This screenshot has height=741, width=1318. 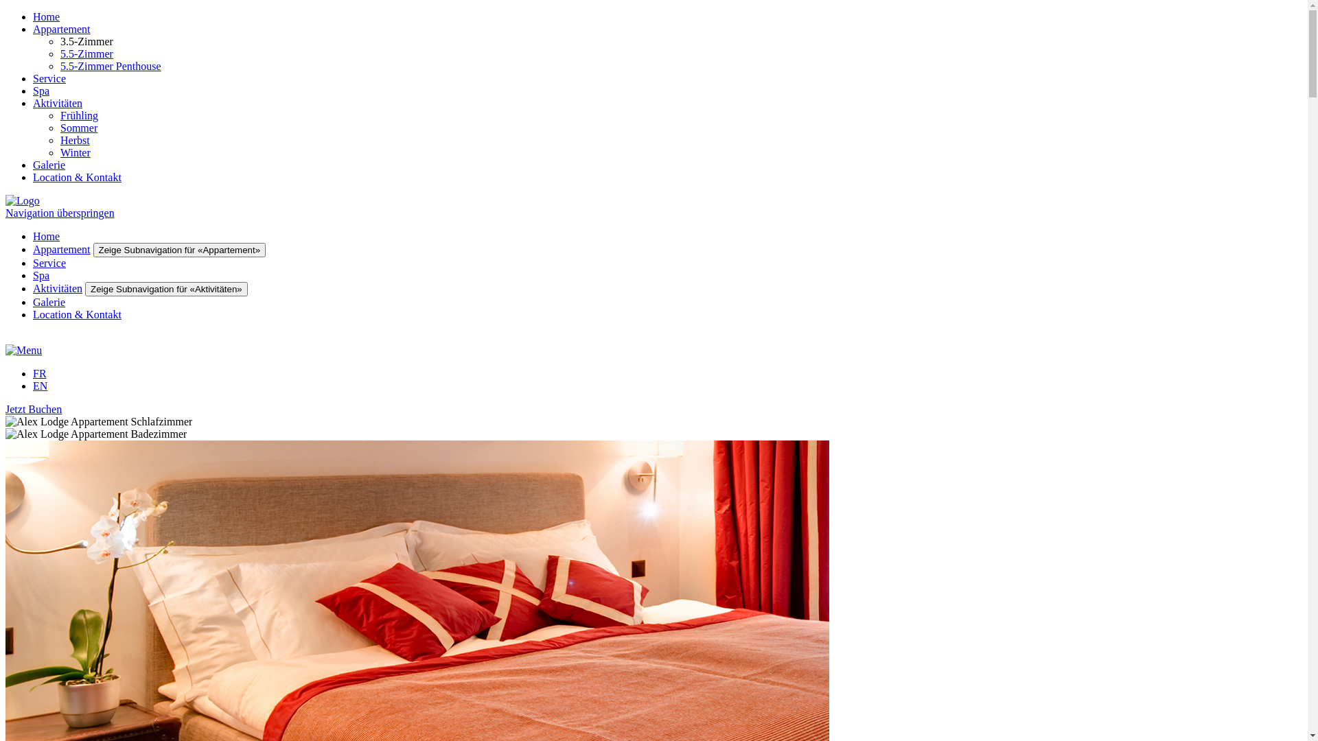 What do you see at coordinates (49, 78) in the screenshot?
I see `Service` at bounding box center [49, 78].